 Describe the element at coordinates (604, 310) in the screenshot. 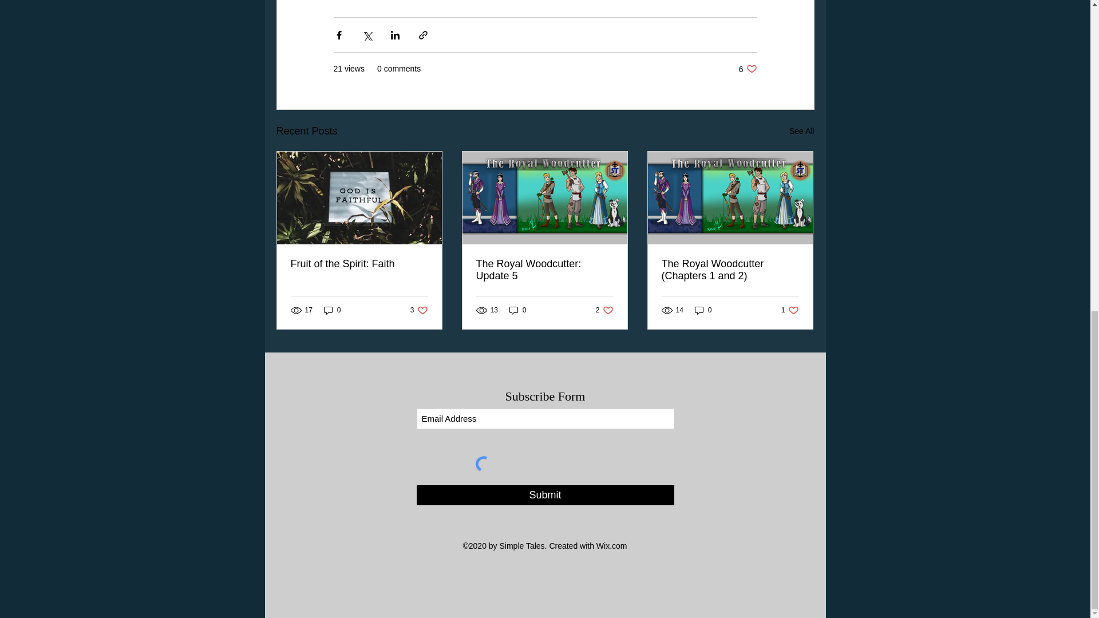

I see `0` at that location.